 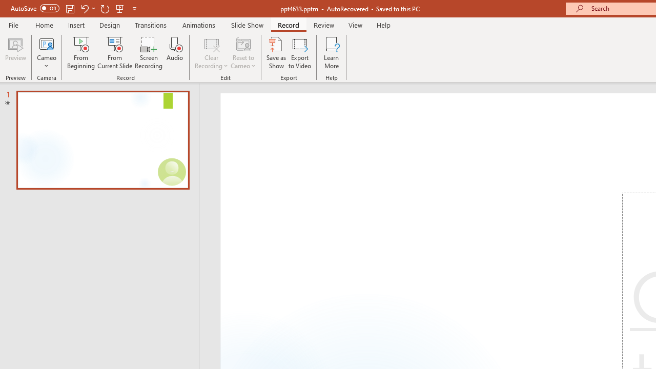 I want to click on Export to Video, so click(x=300, y=52).